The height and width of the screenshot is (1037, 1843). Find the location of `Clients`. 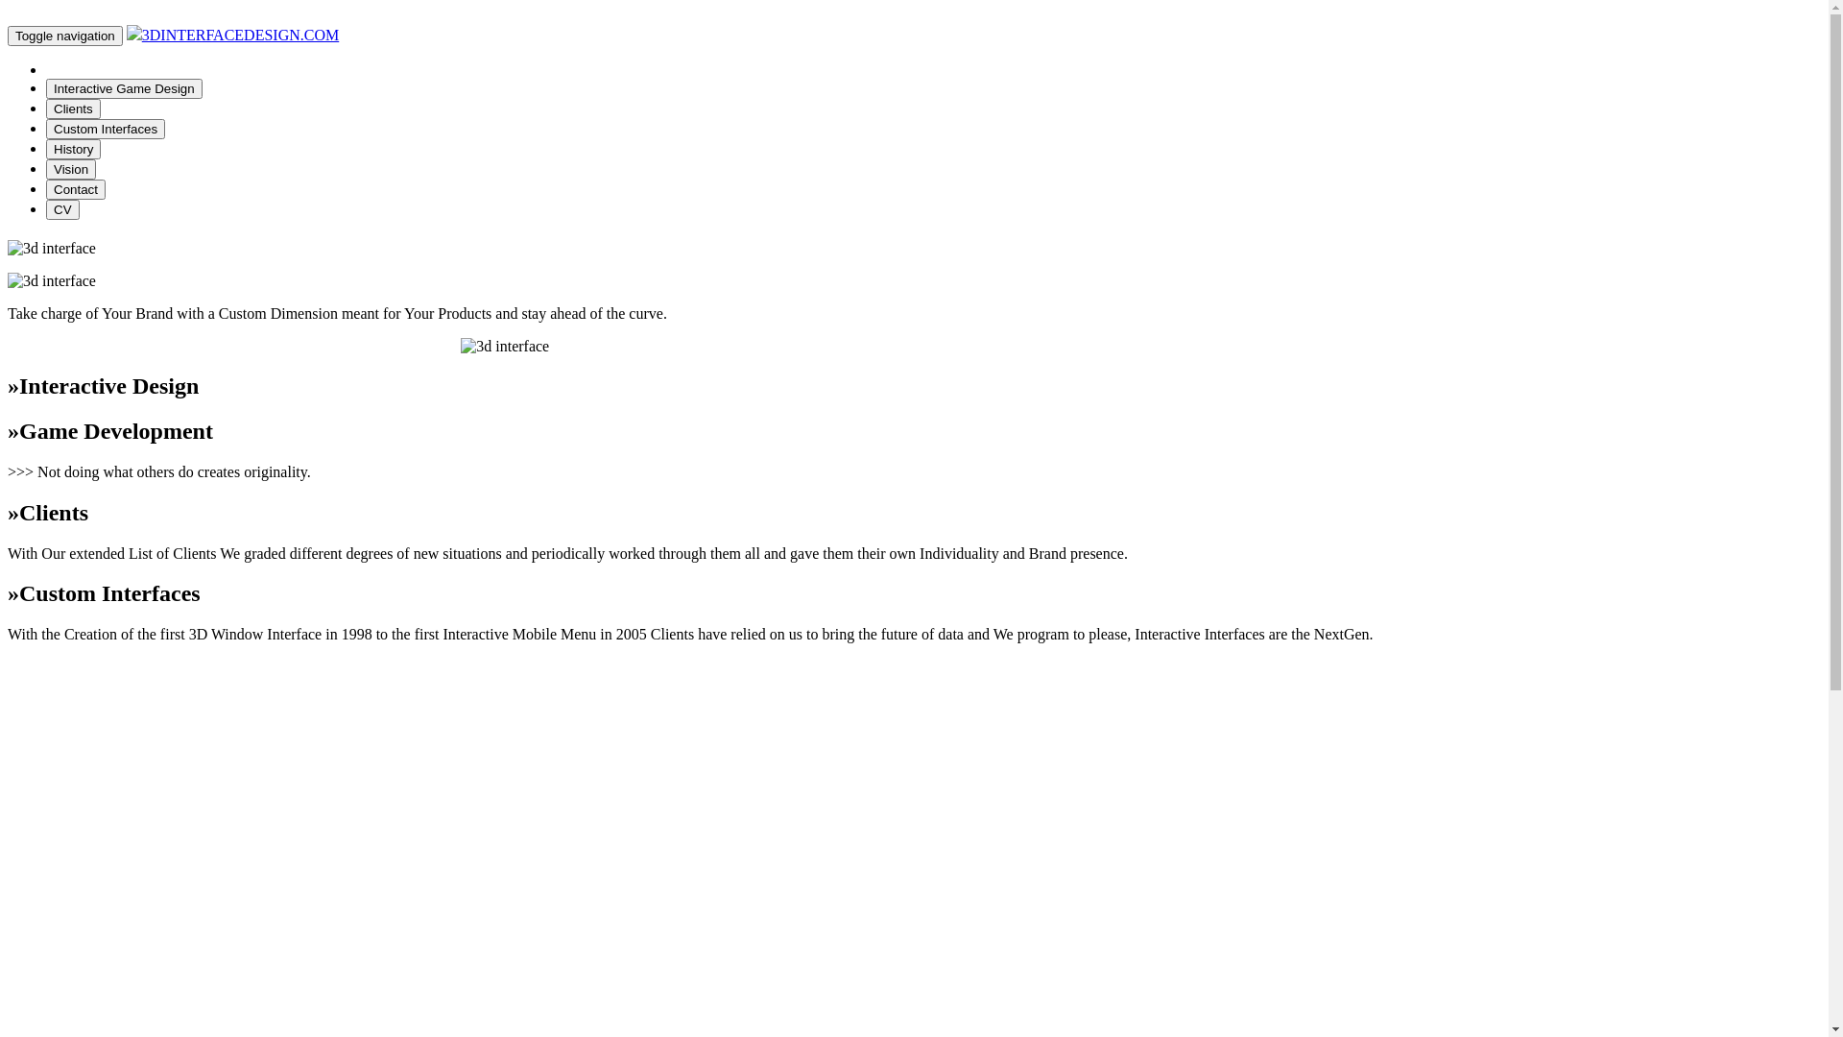

Clients is located at coordinates (73, 109).